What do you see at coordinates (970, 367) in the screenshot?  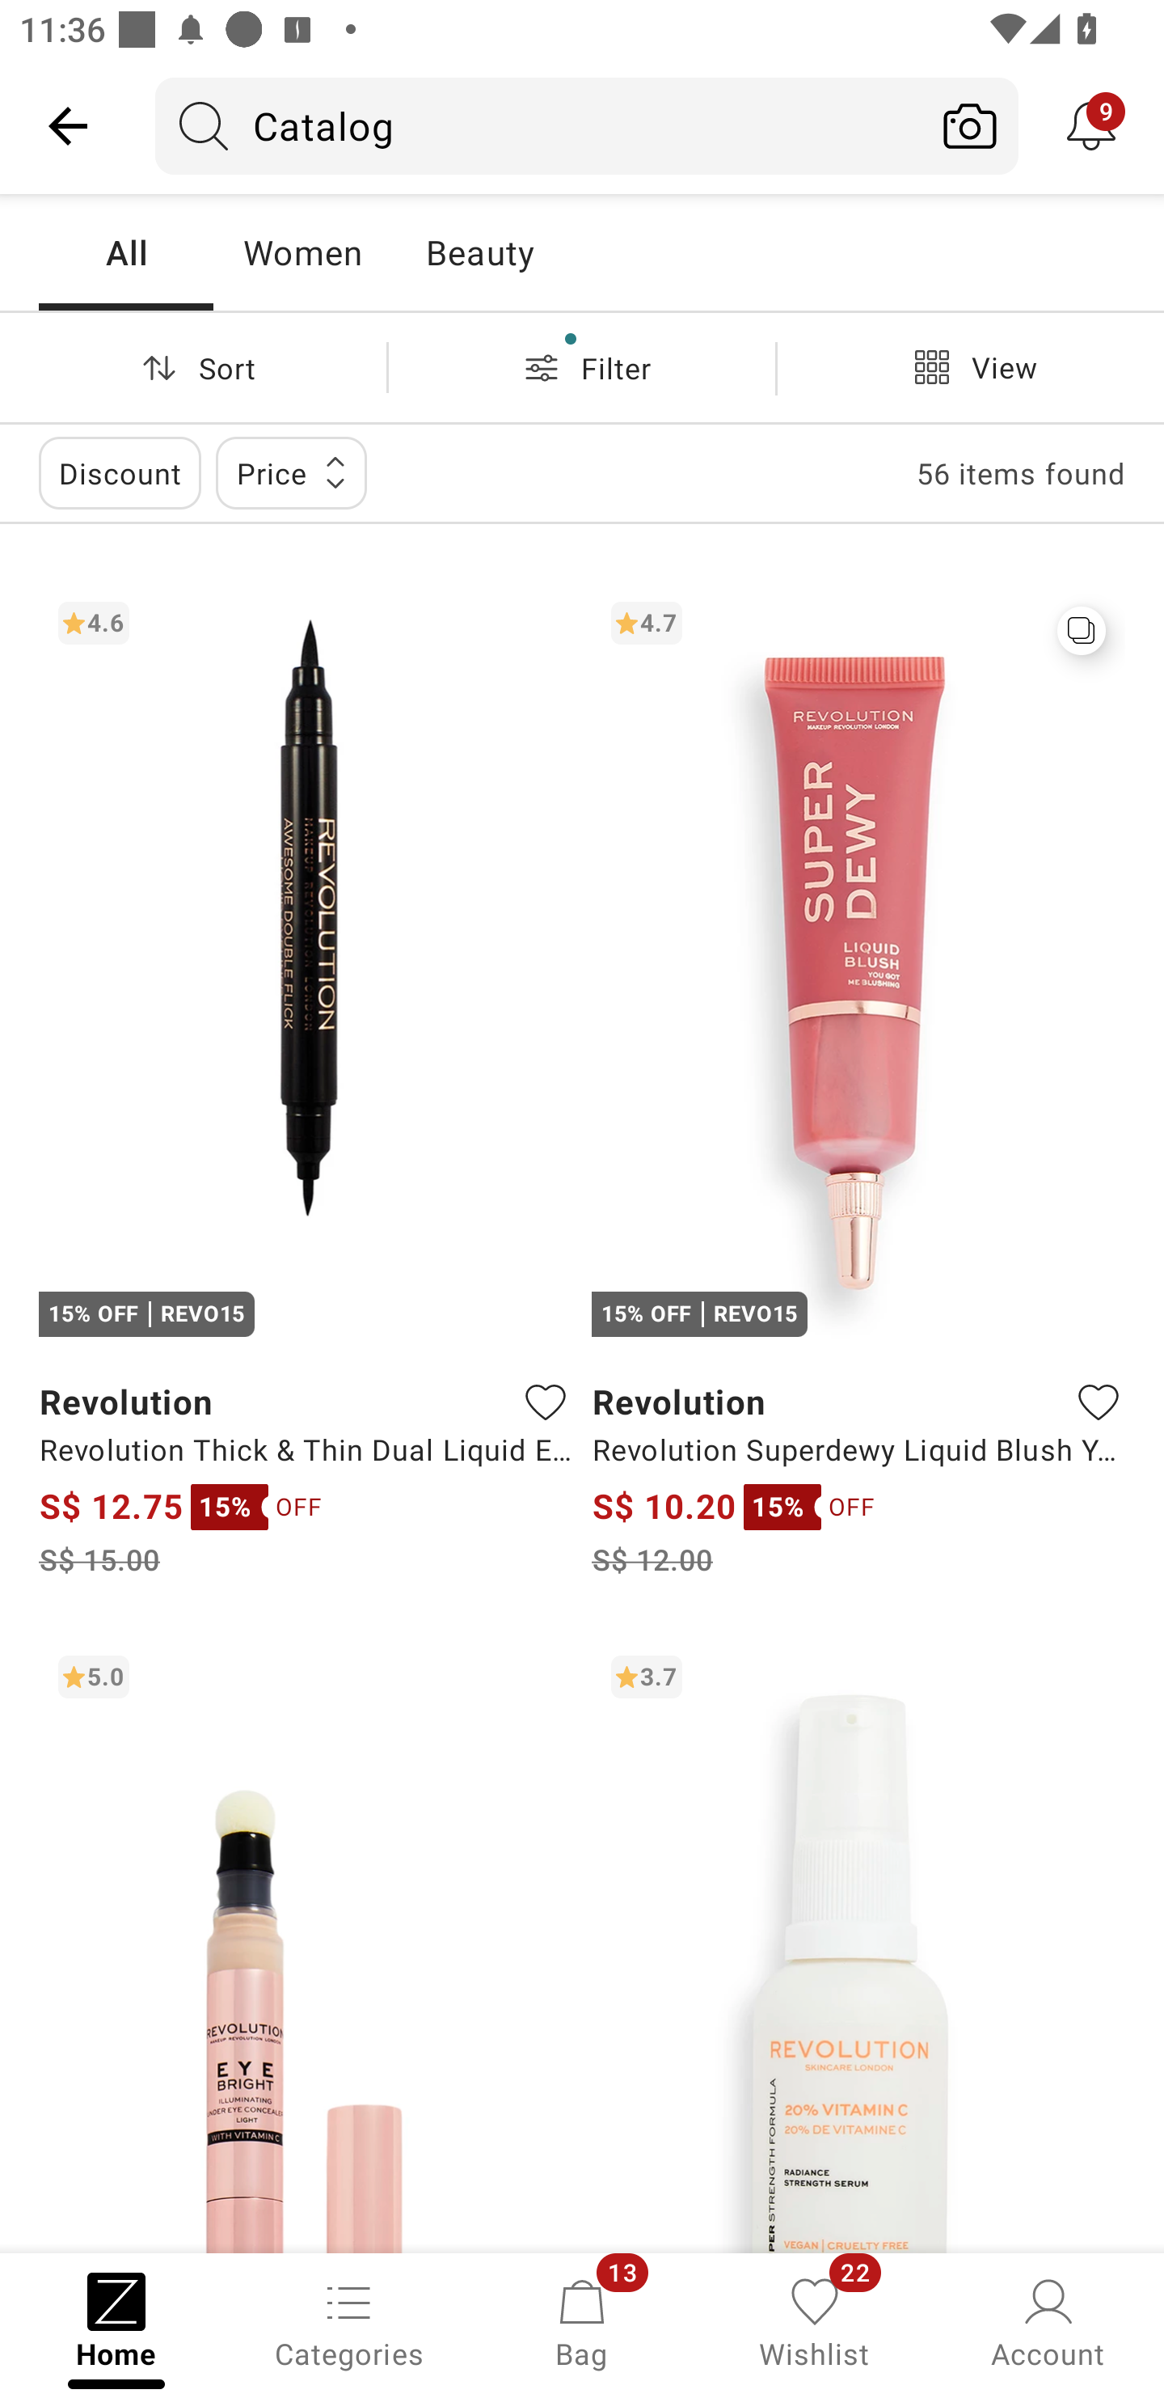 I see `View` at bounding box center [970, 367].